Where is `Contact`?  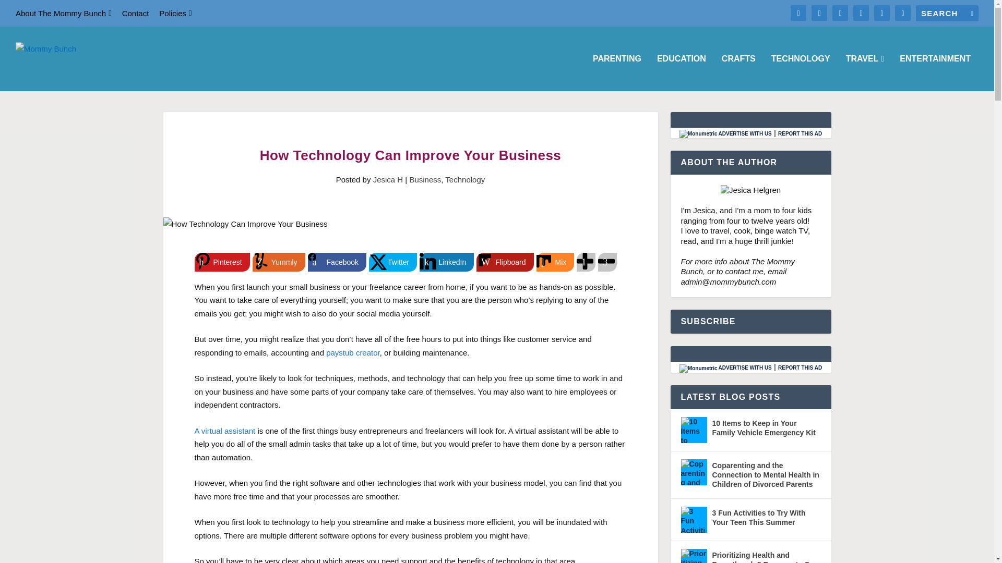
Contact is located at coordinates (136, 13).